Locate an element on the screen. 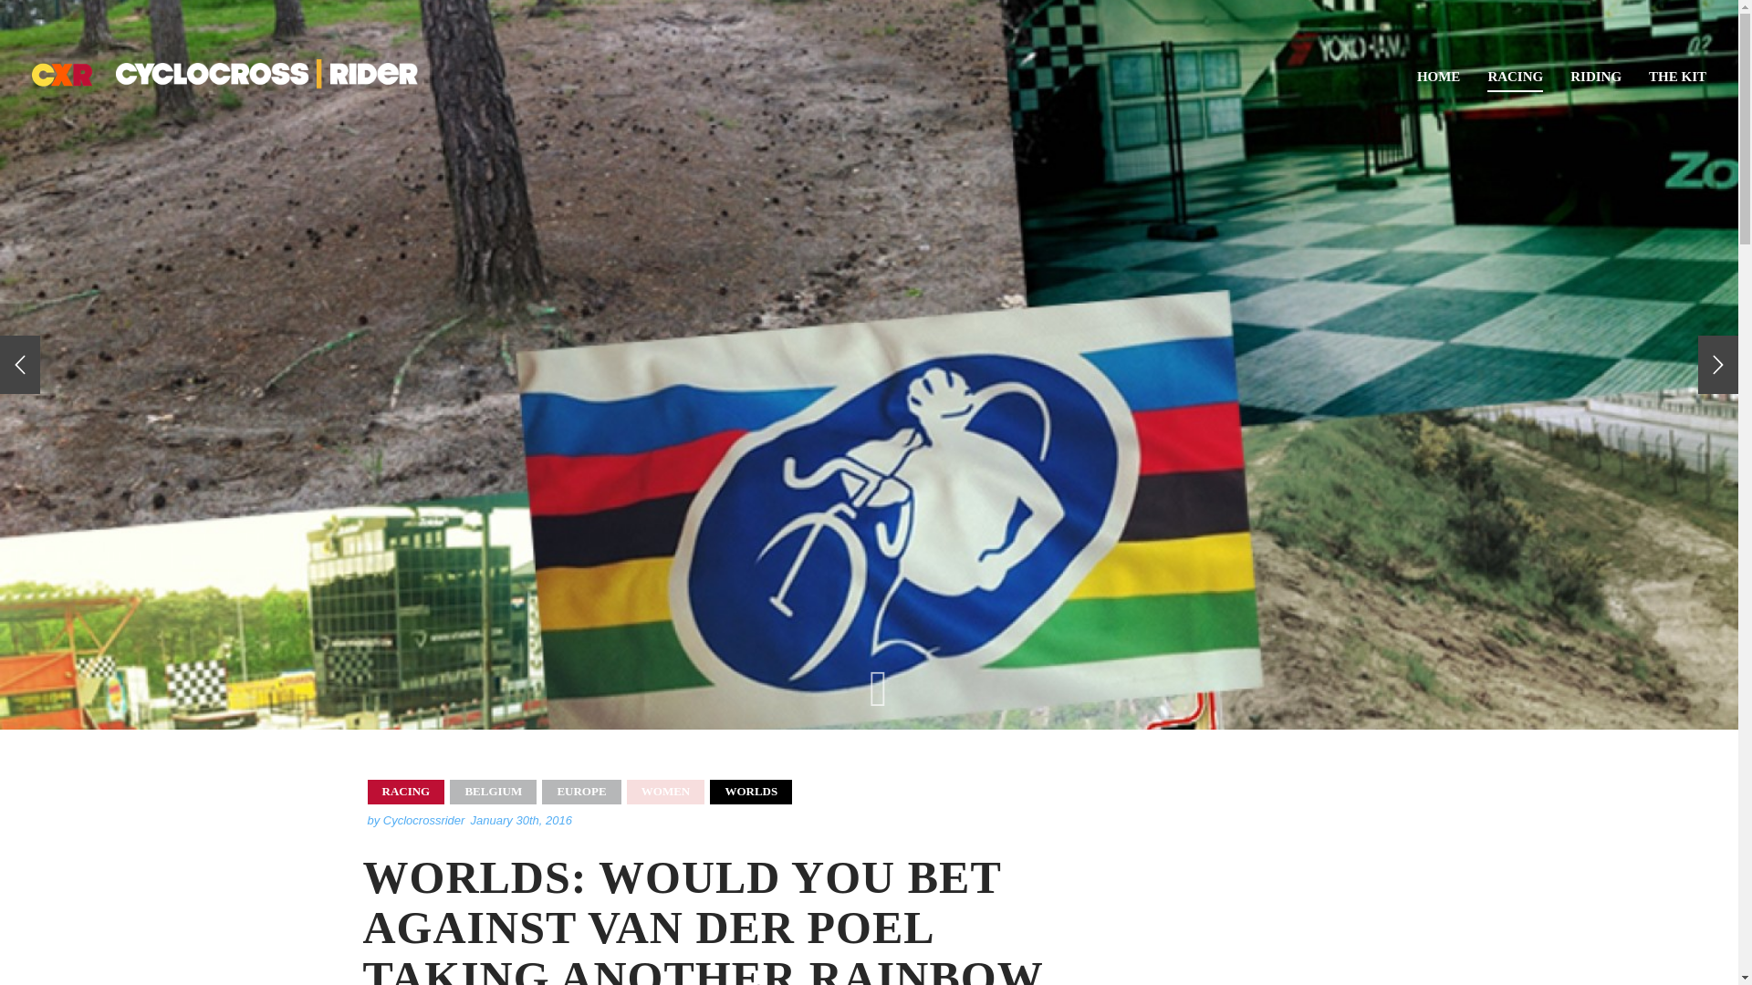 The height and width of the screenshot is (985, 1752). RACING is located at coordinates (405, 792).